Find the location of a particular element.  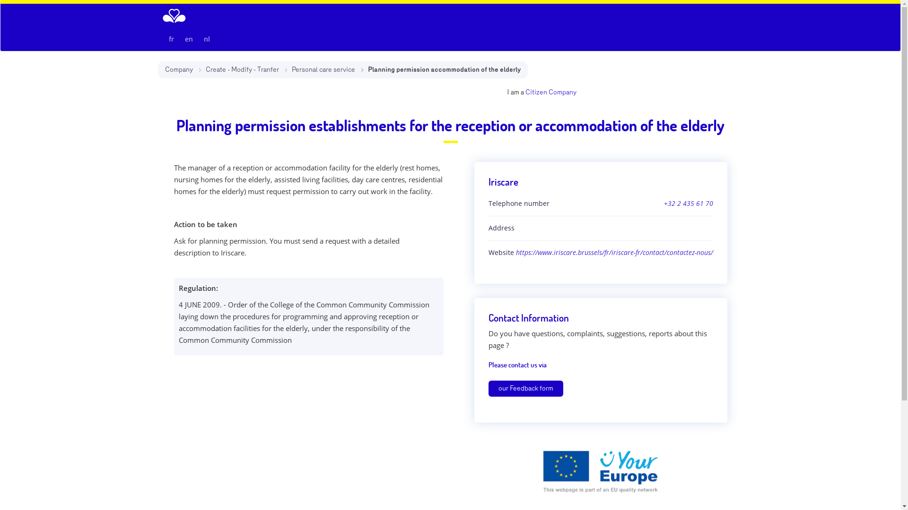

Company is located at coordinates (563, 92).